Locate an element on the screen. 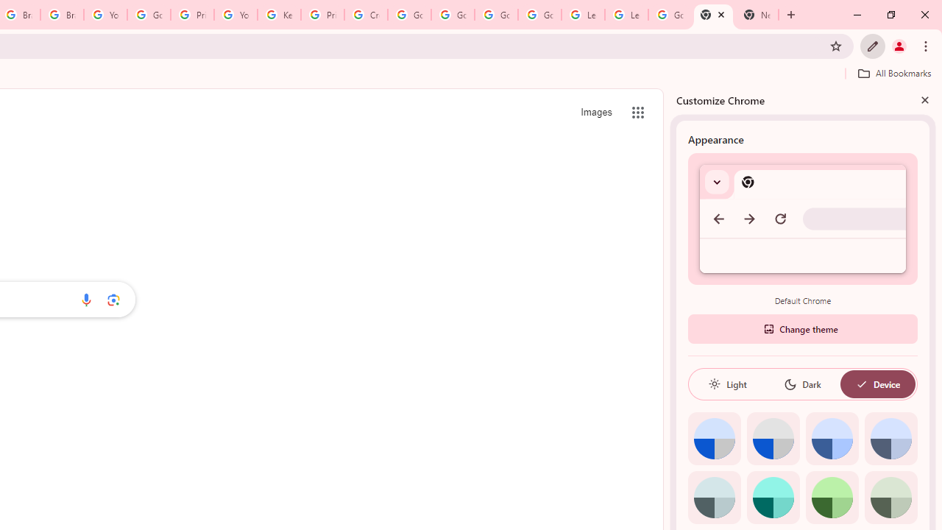 This screenshot has width=942, height=530. Google Account Help is located at coordinates (539, 15).